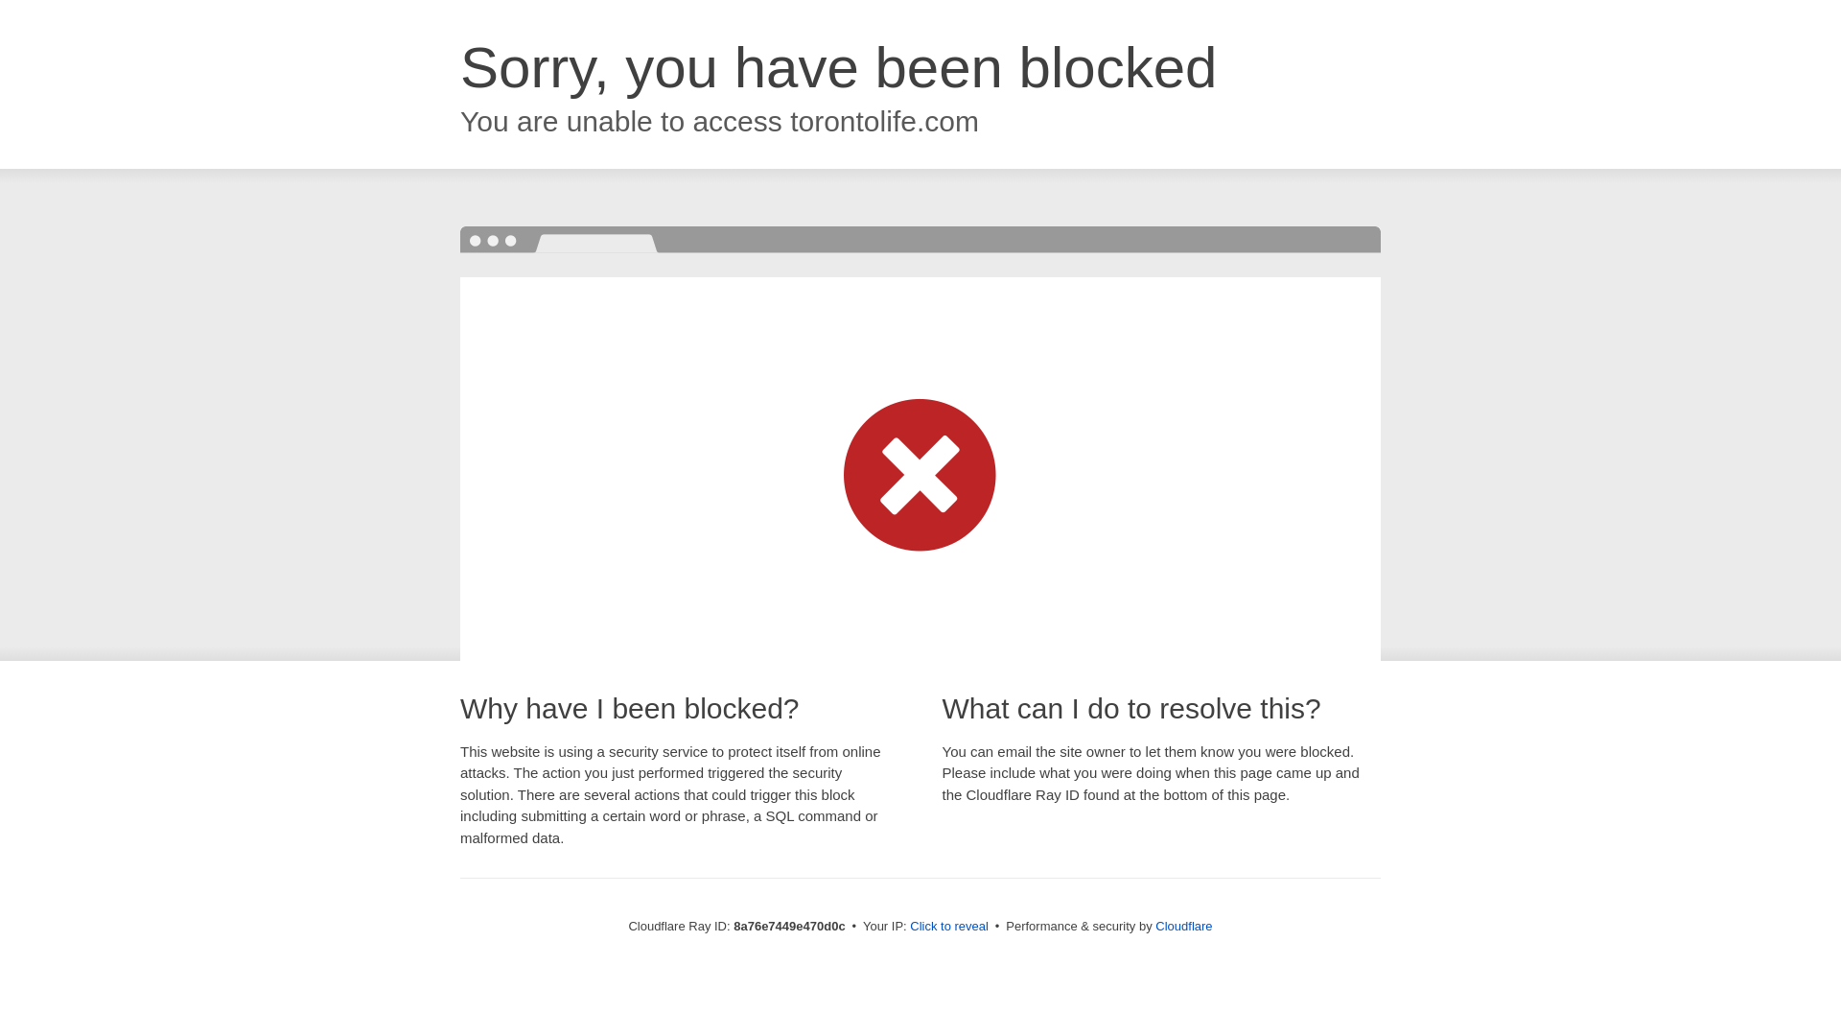 The width and height of the screenshot is (1841, 1036). I want to click on Click to reveal, so click(949, 927).